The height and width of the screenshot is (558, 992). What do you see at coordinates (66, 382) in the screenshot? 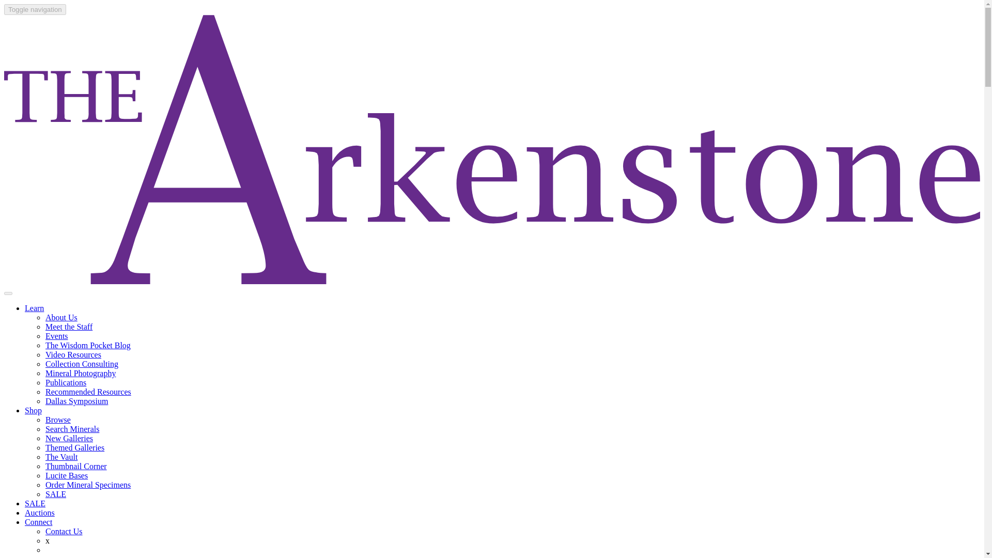
I see `Publications` at bounding box center [66, 382].